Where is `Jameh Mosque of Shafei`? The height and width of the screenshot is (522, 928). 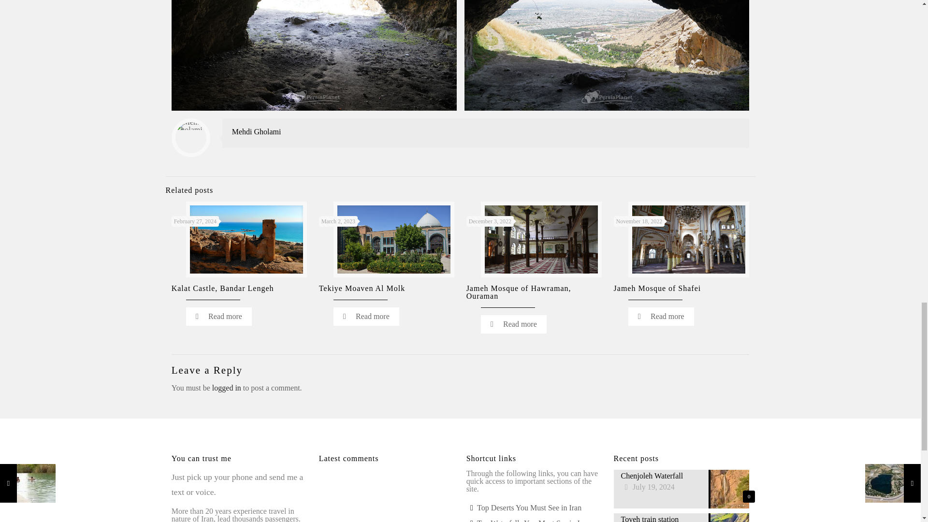 Jameh Mosque of Shafei is located at coordinates (657, 288).